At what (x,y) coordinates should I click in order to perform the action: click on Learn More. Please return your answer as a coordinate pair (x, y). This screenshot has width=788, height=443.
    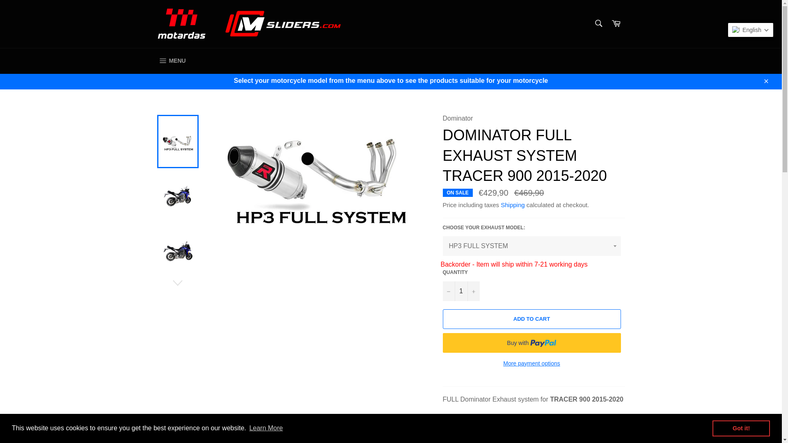
    Looking at the image, I should click on (266, 428).